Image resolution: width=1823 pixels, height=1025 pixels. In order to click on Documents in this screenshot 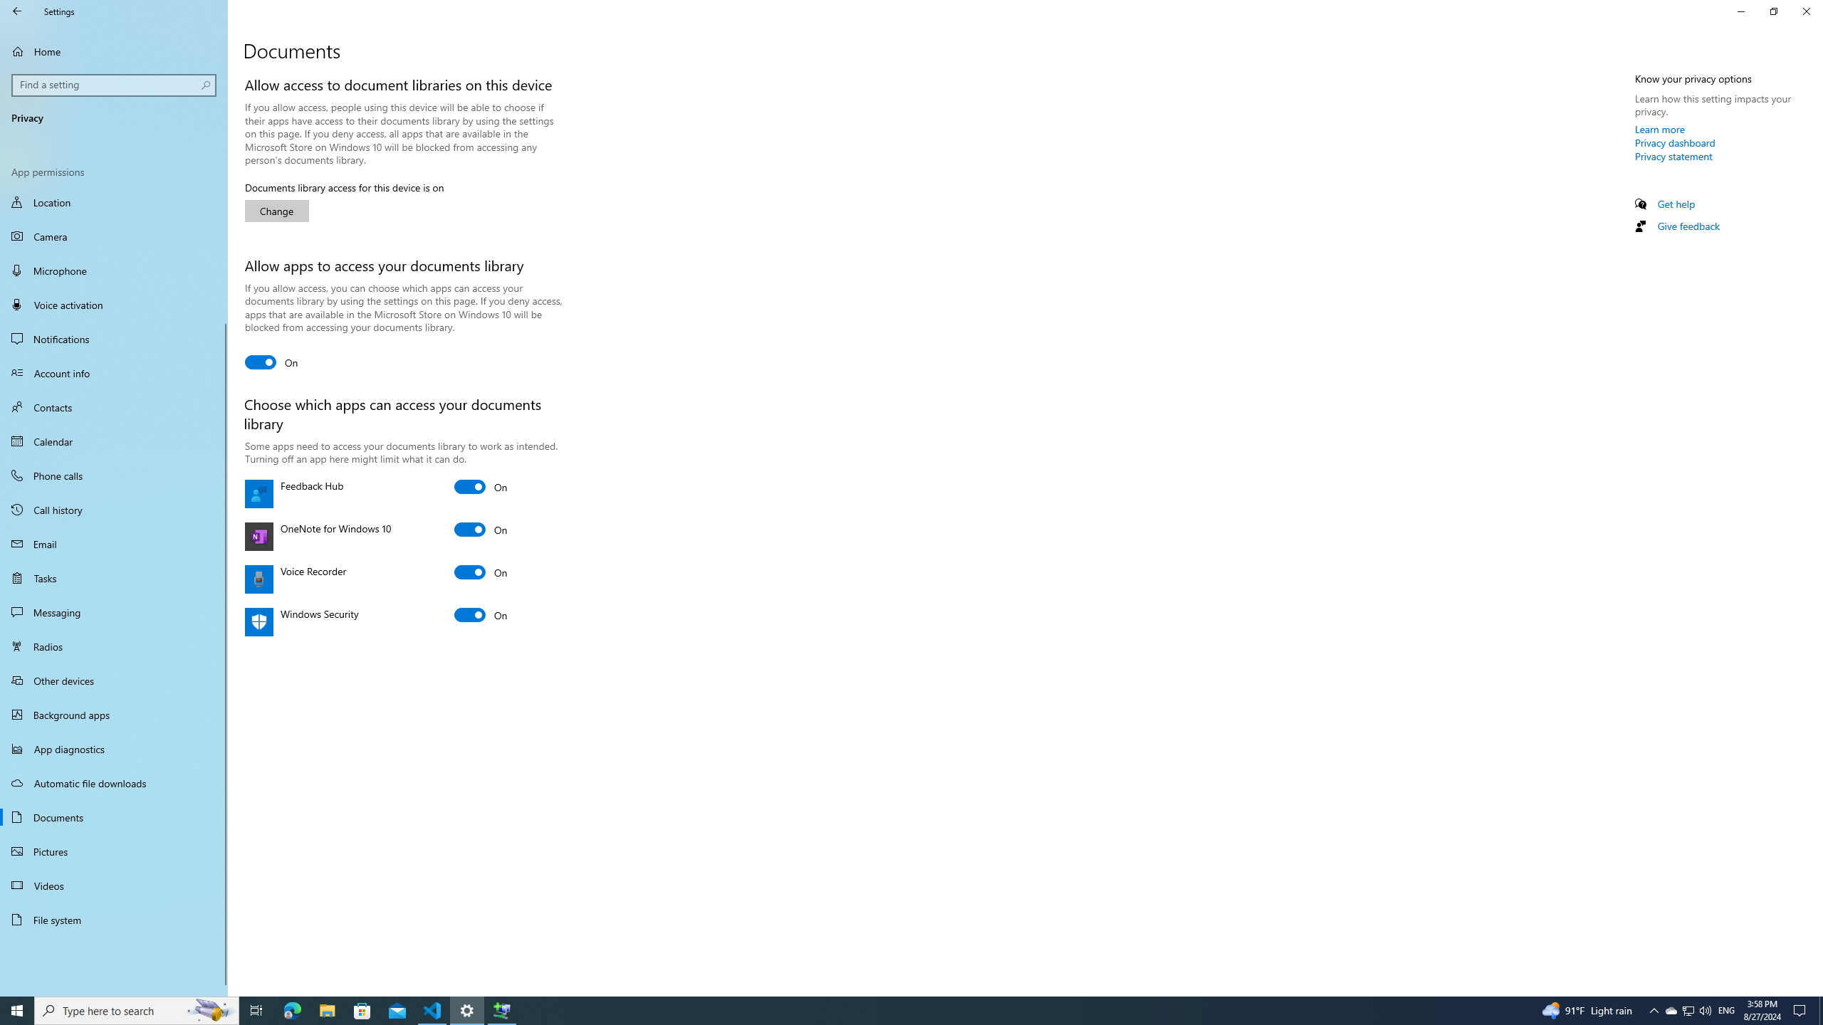, I will do `click(114, 817)`.